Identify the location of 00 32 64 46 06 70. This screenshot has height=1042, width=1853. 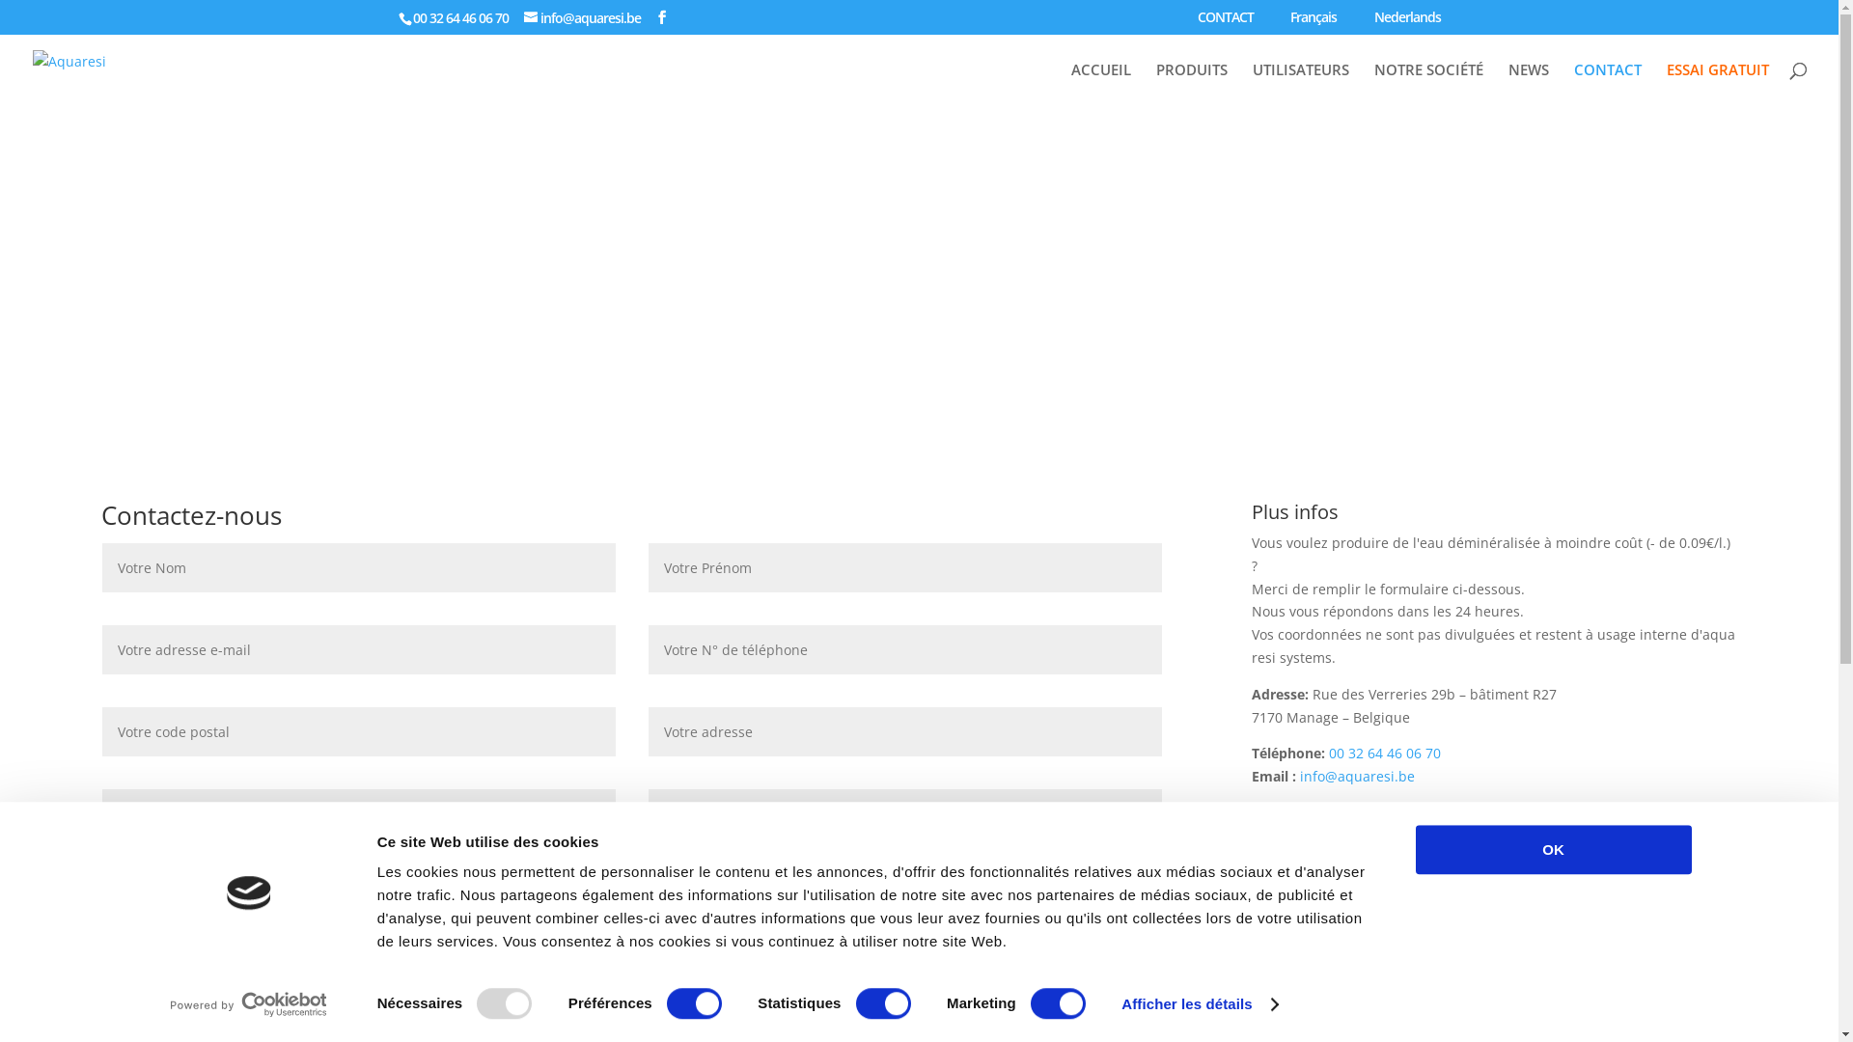
(1385, 753).